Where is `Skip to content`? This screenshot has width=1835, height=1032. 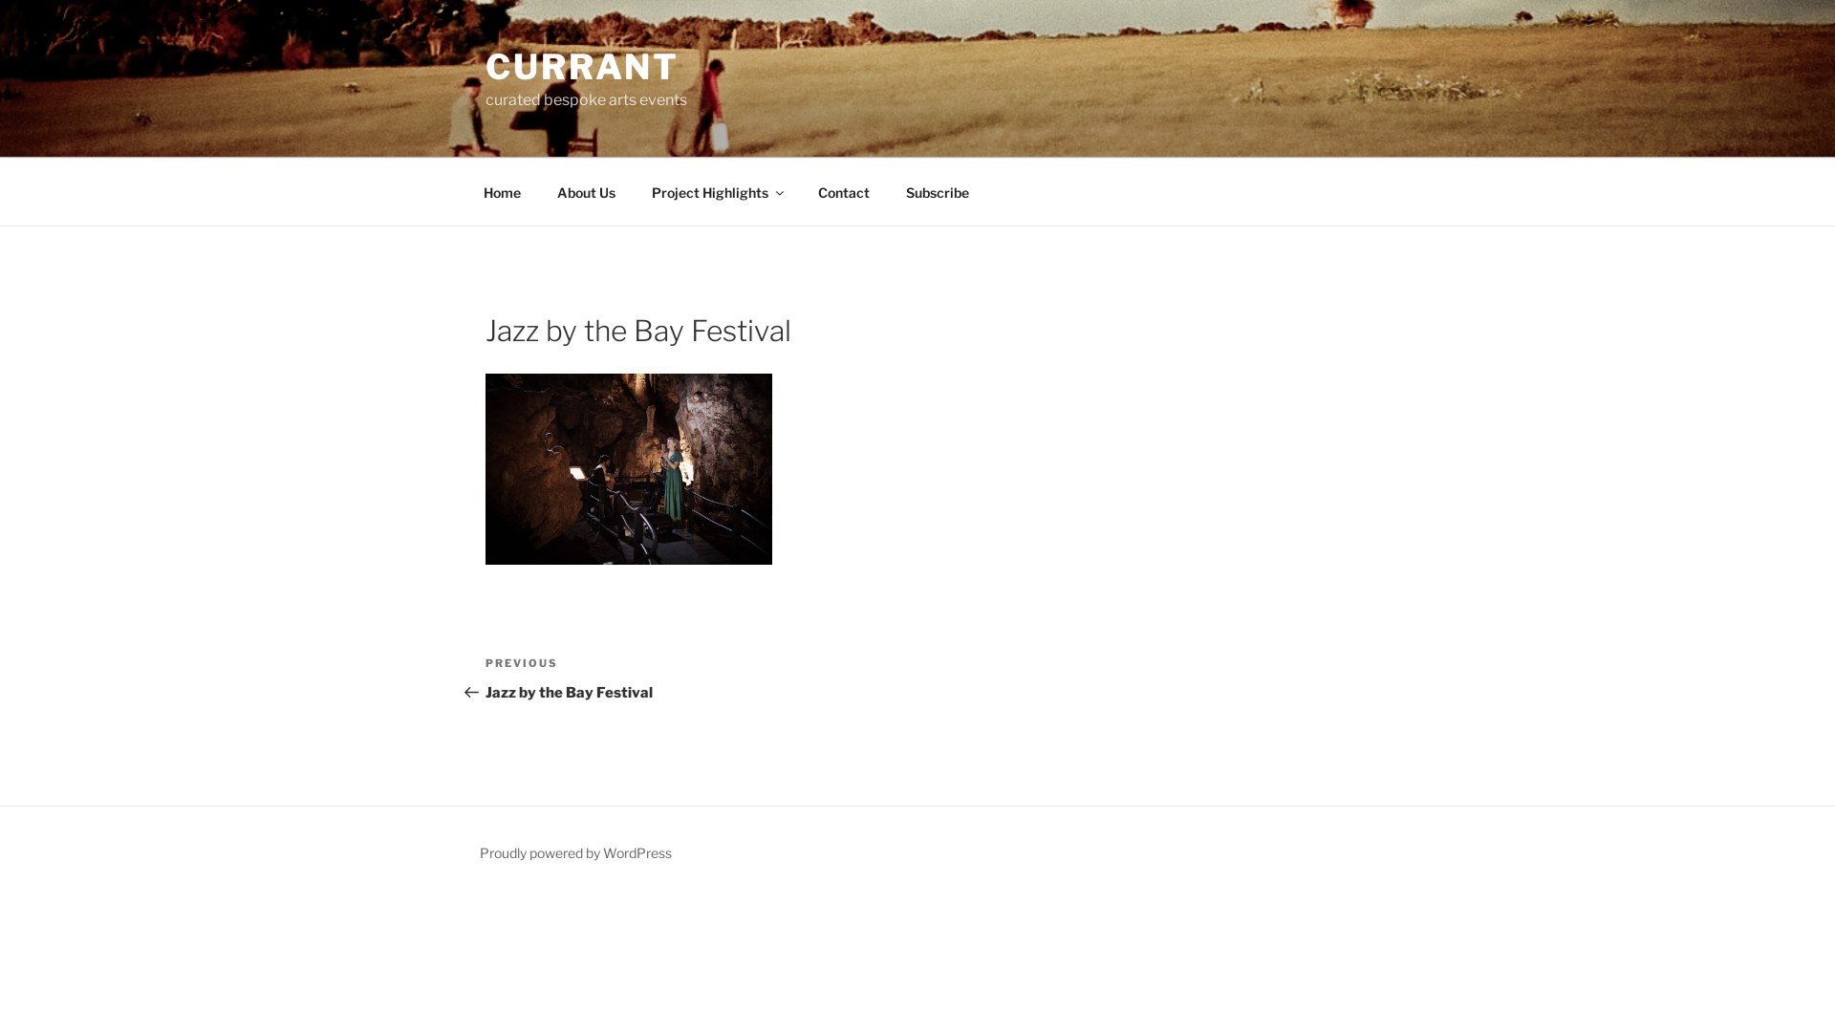 Skip to content is located at coordinates (0, 0).